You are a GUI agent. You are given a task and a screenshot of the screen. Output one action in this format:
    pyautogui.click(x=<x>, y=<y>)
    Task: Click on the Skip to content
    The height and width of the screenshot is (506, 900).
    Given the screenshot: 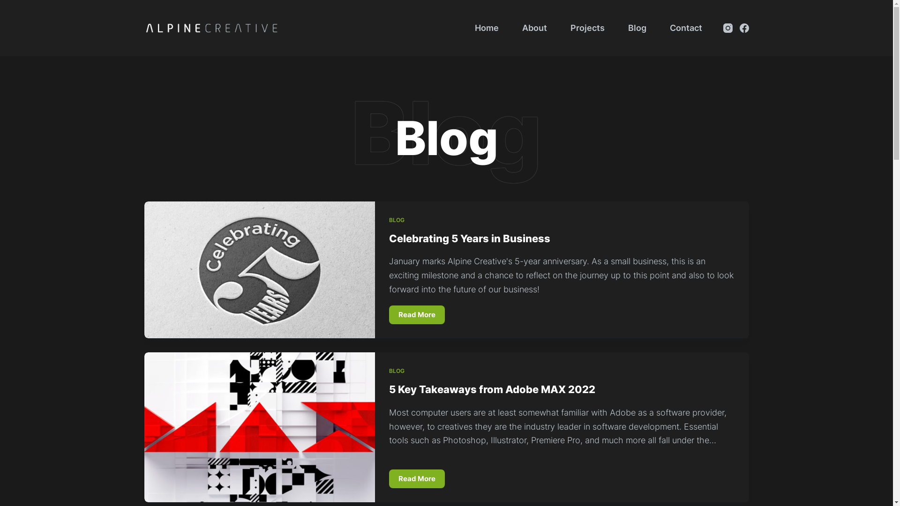 What is the action you would take?
    pyautogui.click(x=9, y=5)
    